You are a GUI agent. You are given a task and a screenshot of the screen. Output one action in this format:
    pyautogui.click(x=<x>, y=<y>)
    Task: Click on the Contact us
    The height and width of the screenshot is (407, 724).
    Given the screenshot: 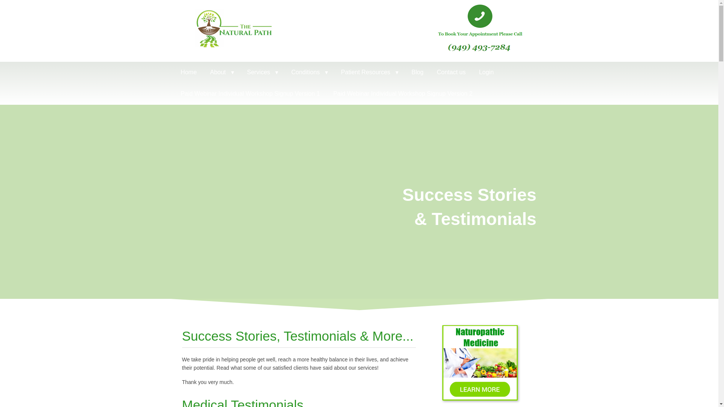 What is the action you would take?
    pyautogui.click(x=451, y=72)
    